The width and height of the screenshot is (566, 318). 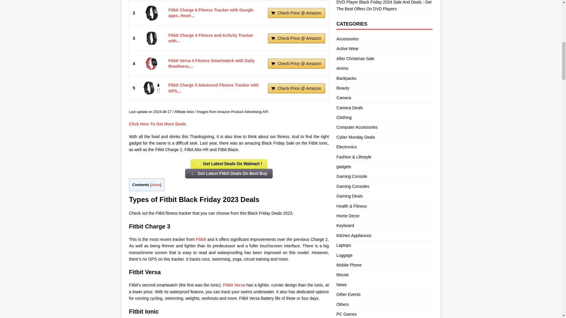 What do you see at coordinates (211, 64) in the screenshot?
I see `Fitbit Versa 4 Fitness Smartwatch with Daily Readiness,...` at bounding box center [211, 64].